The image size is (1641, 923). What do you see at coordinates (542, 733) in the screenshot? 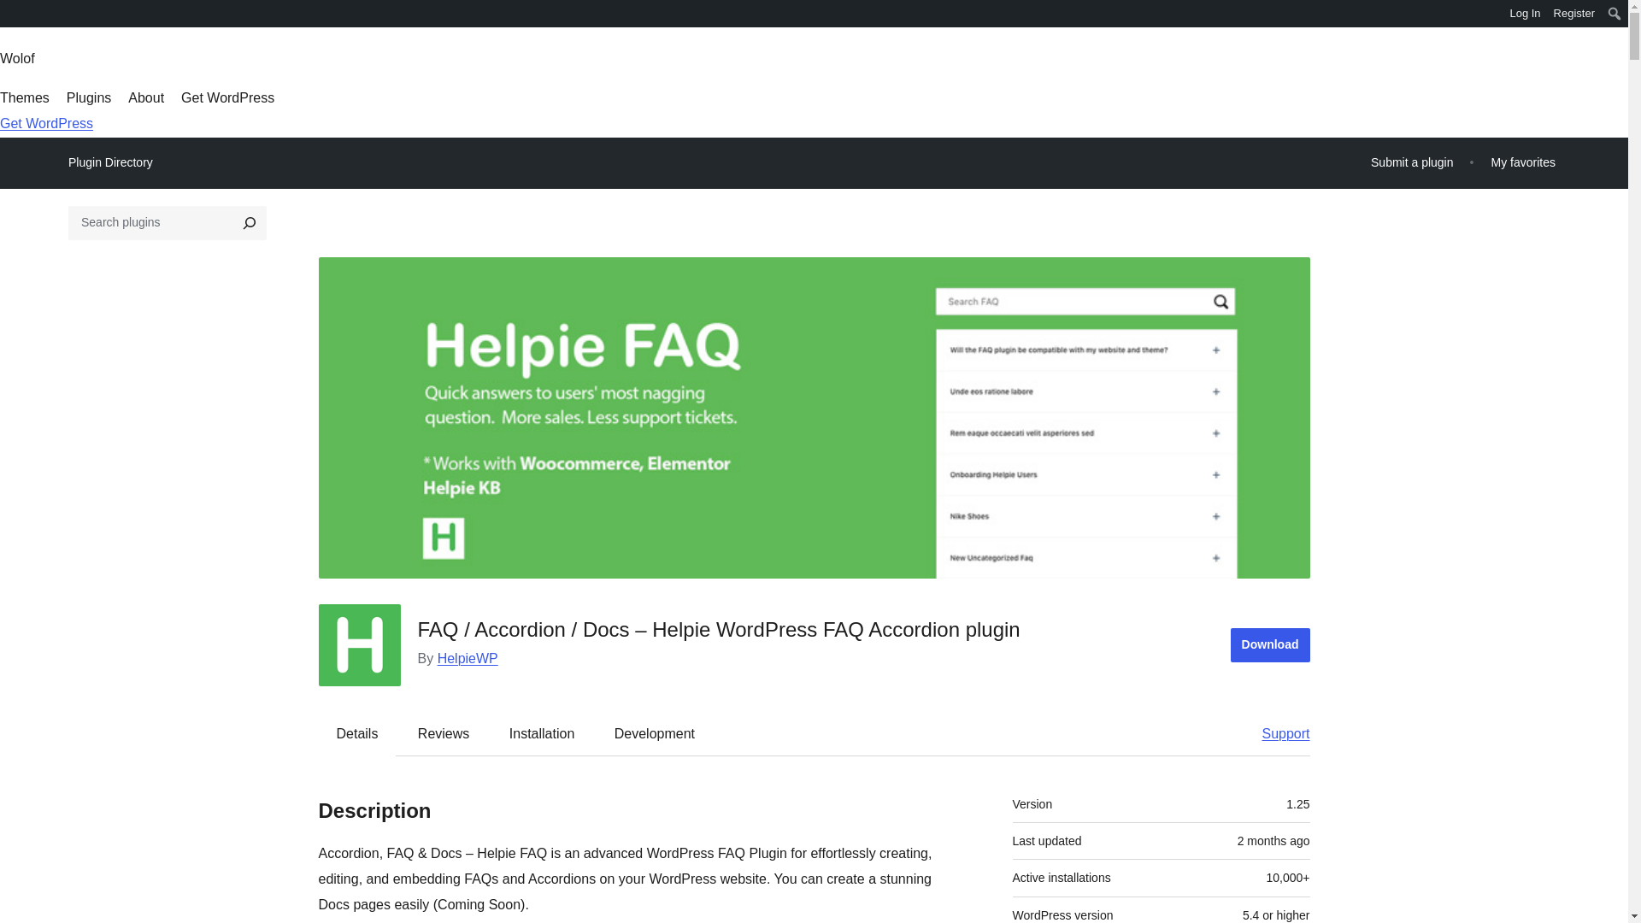
I see `Installation` at bounding box center [542, 733].